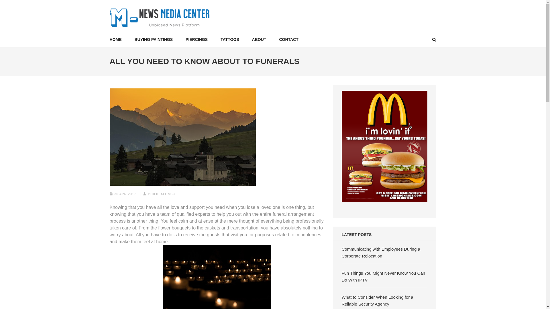  What do you see at coordinates (230, 39) in the screenshot?
I see `TATTOOS` at bounding box center [230, 39].